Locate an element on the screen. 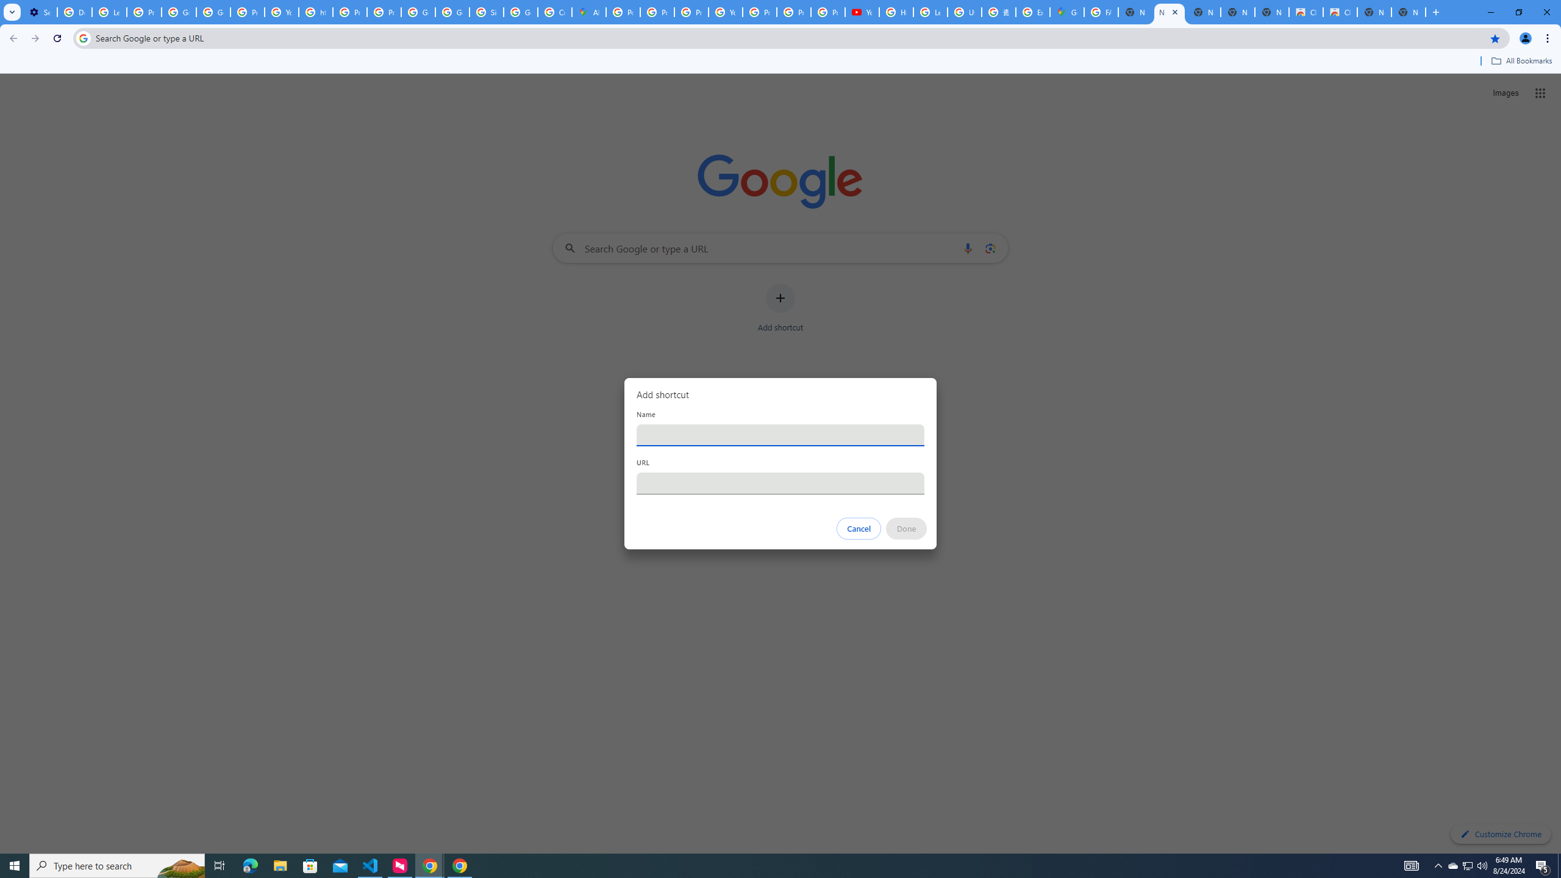  YouTube is located at coordinates (725, 12).